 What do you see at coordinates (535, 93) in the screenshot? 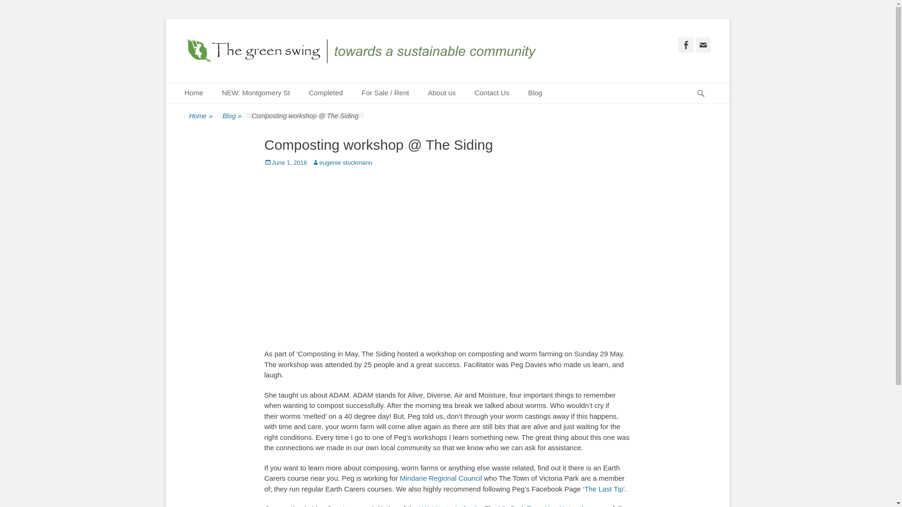
I see `Blog` at bounding box center [535, 93].